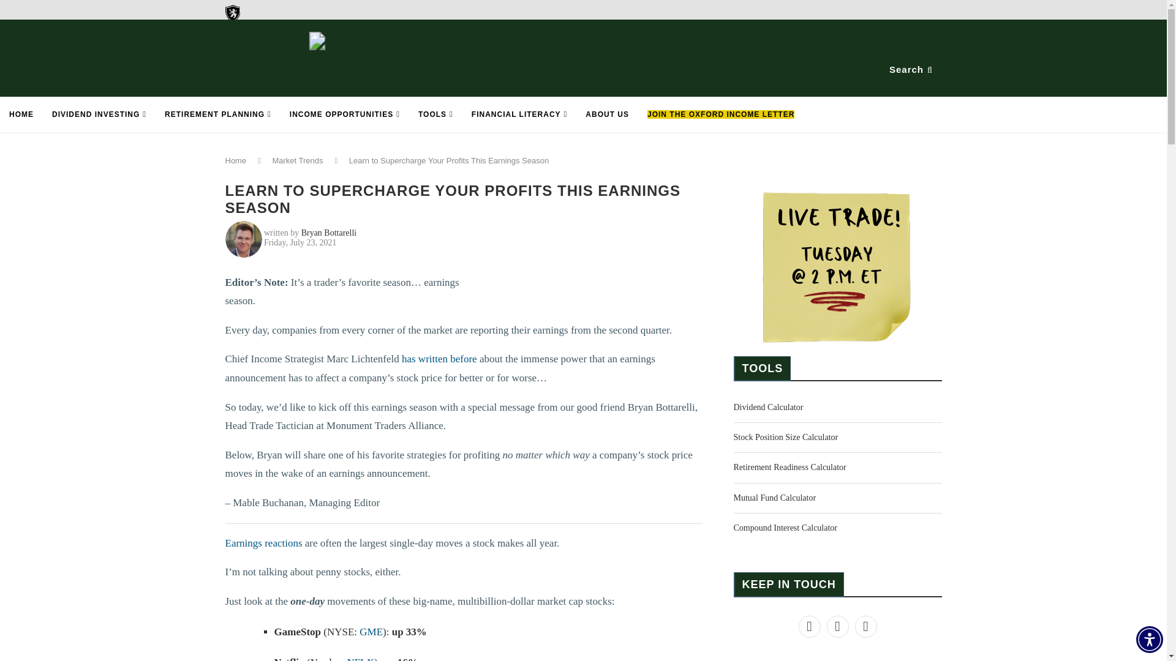 The height and width of the screenshot is (661, 1176). I want to click on RETIREMENT PLANNING, so click(218, 115).